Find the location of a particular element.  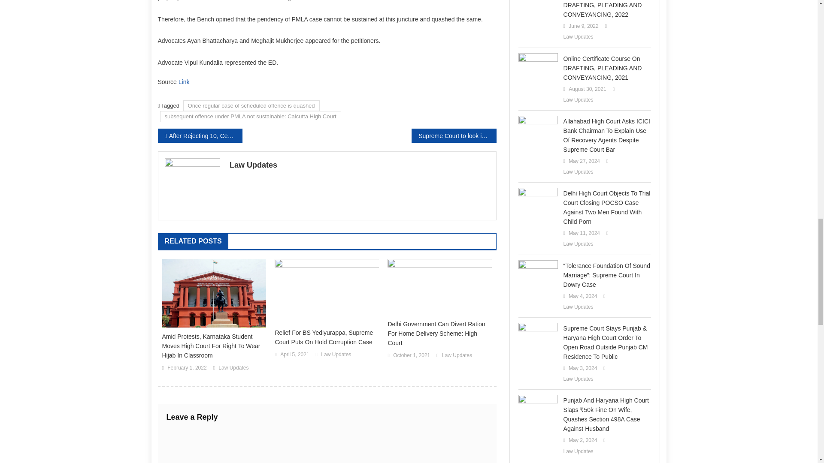

Comment Form is located at coordinates (327, 445).